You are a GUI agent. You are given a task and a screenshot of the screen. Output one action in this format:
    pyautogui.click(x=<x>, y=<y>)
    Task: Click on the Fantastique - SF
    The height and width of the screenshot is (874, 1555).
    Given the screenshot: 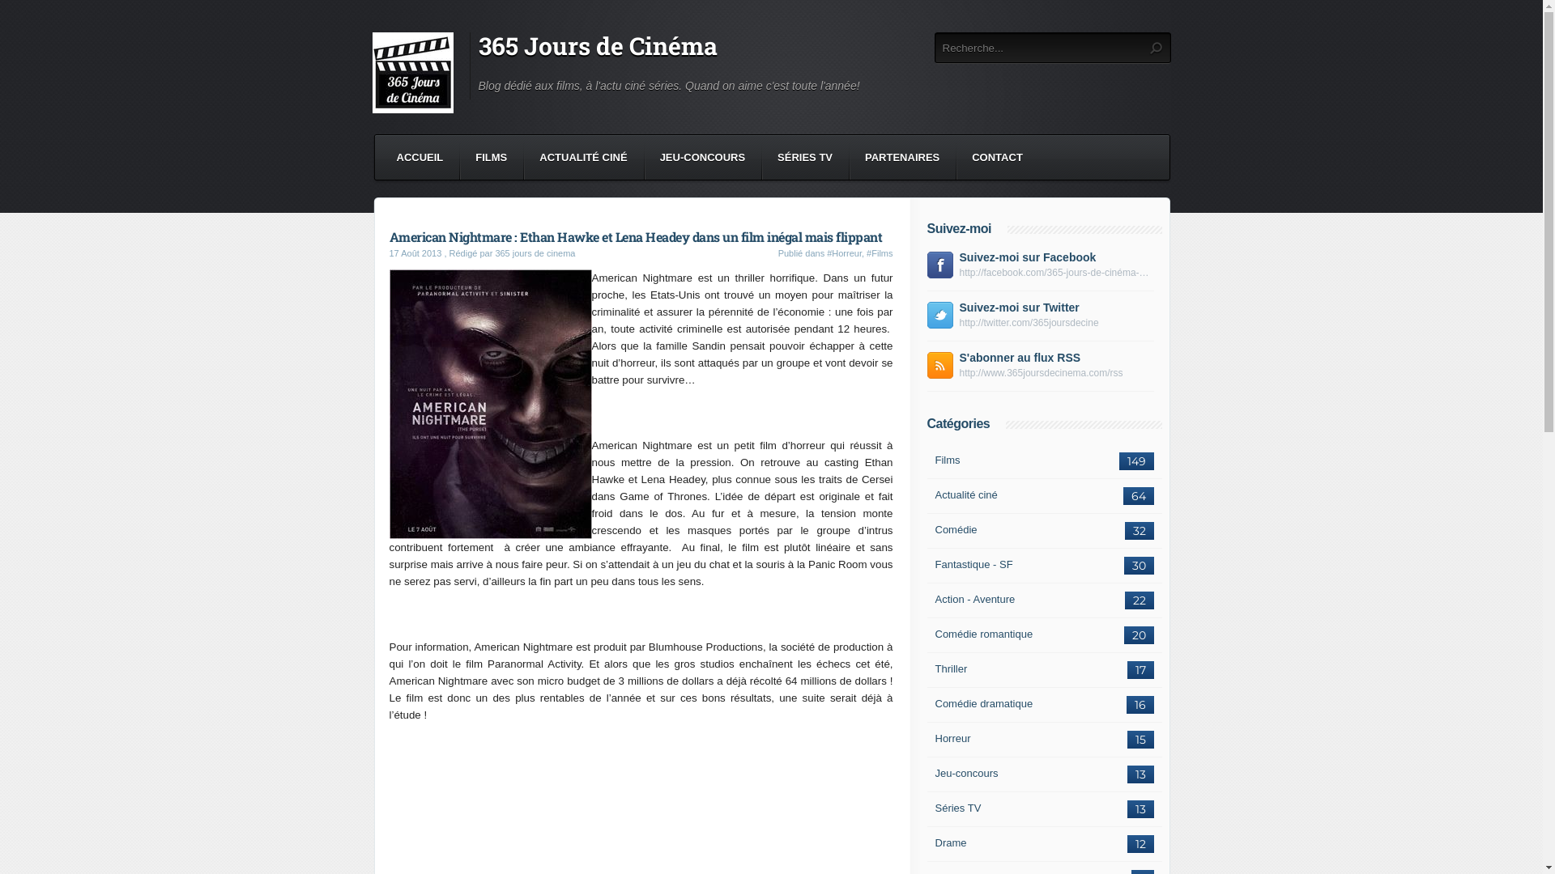 What is the action you would take?
    pyautogui.click(x=973, y=565)
    